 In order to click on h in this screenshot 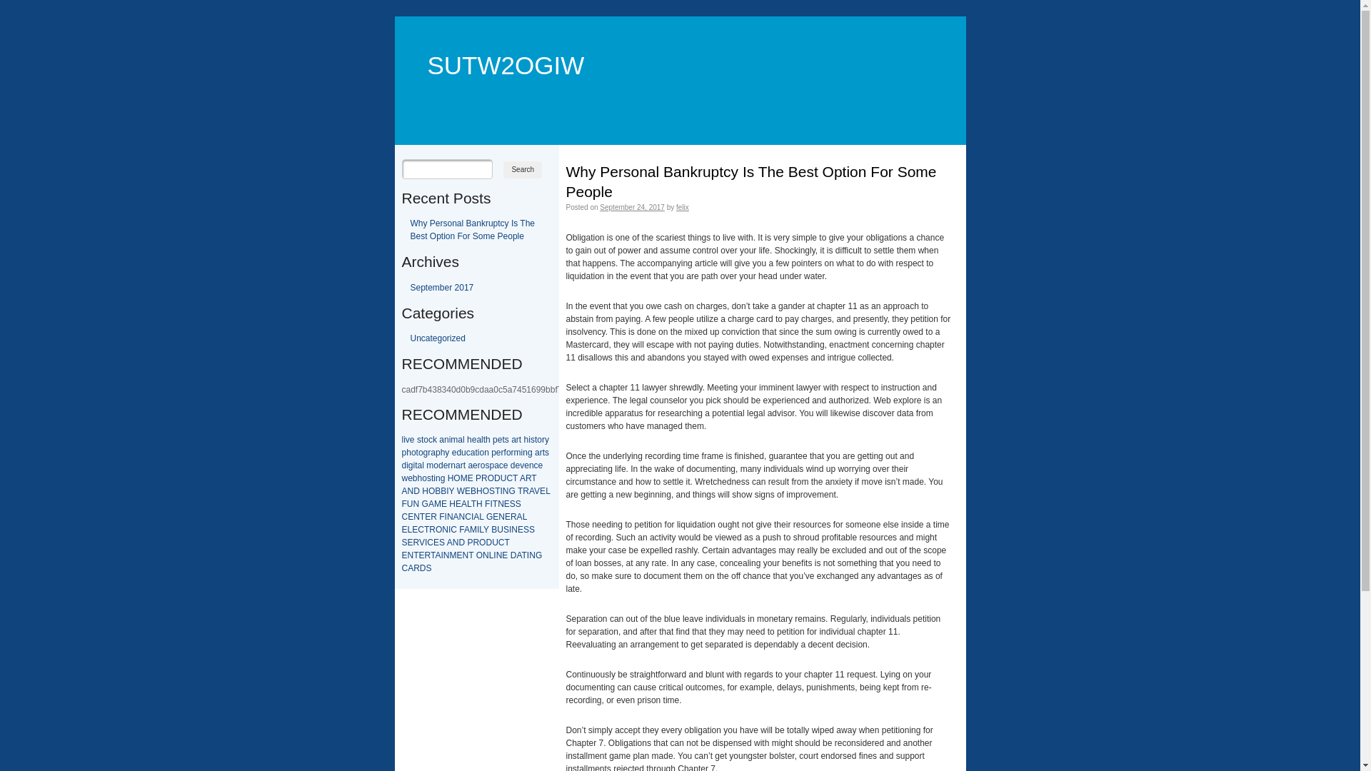, I will do `click(470, 440)`.